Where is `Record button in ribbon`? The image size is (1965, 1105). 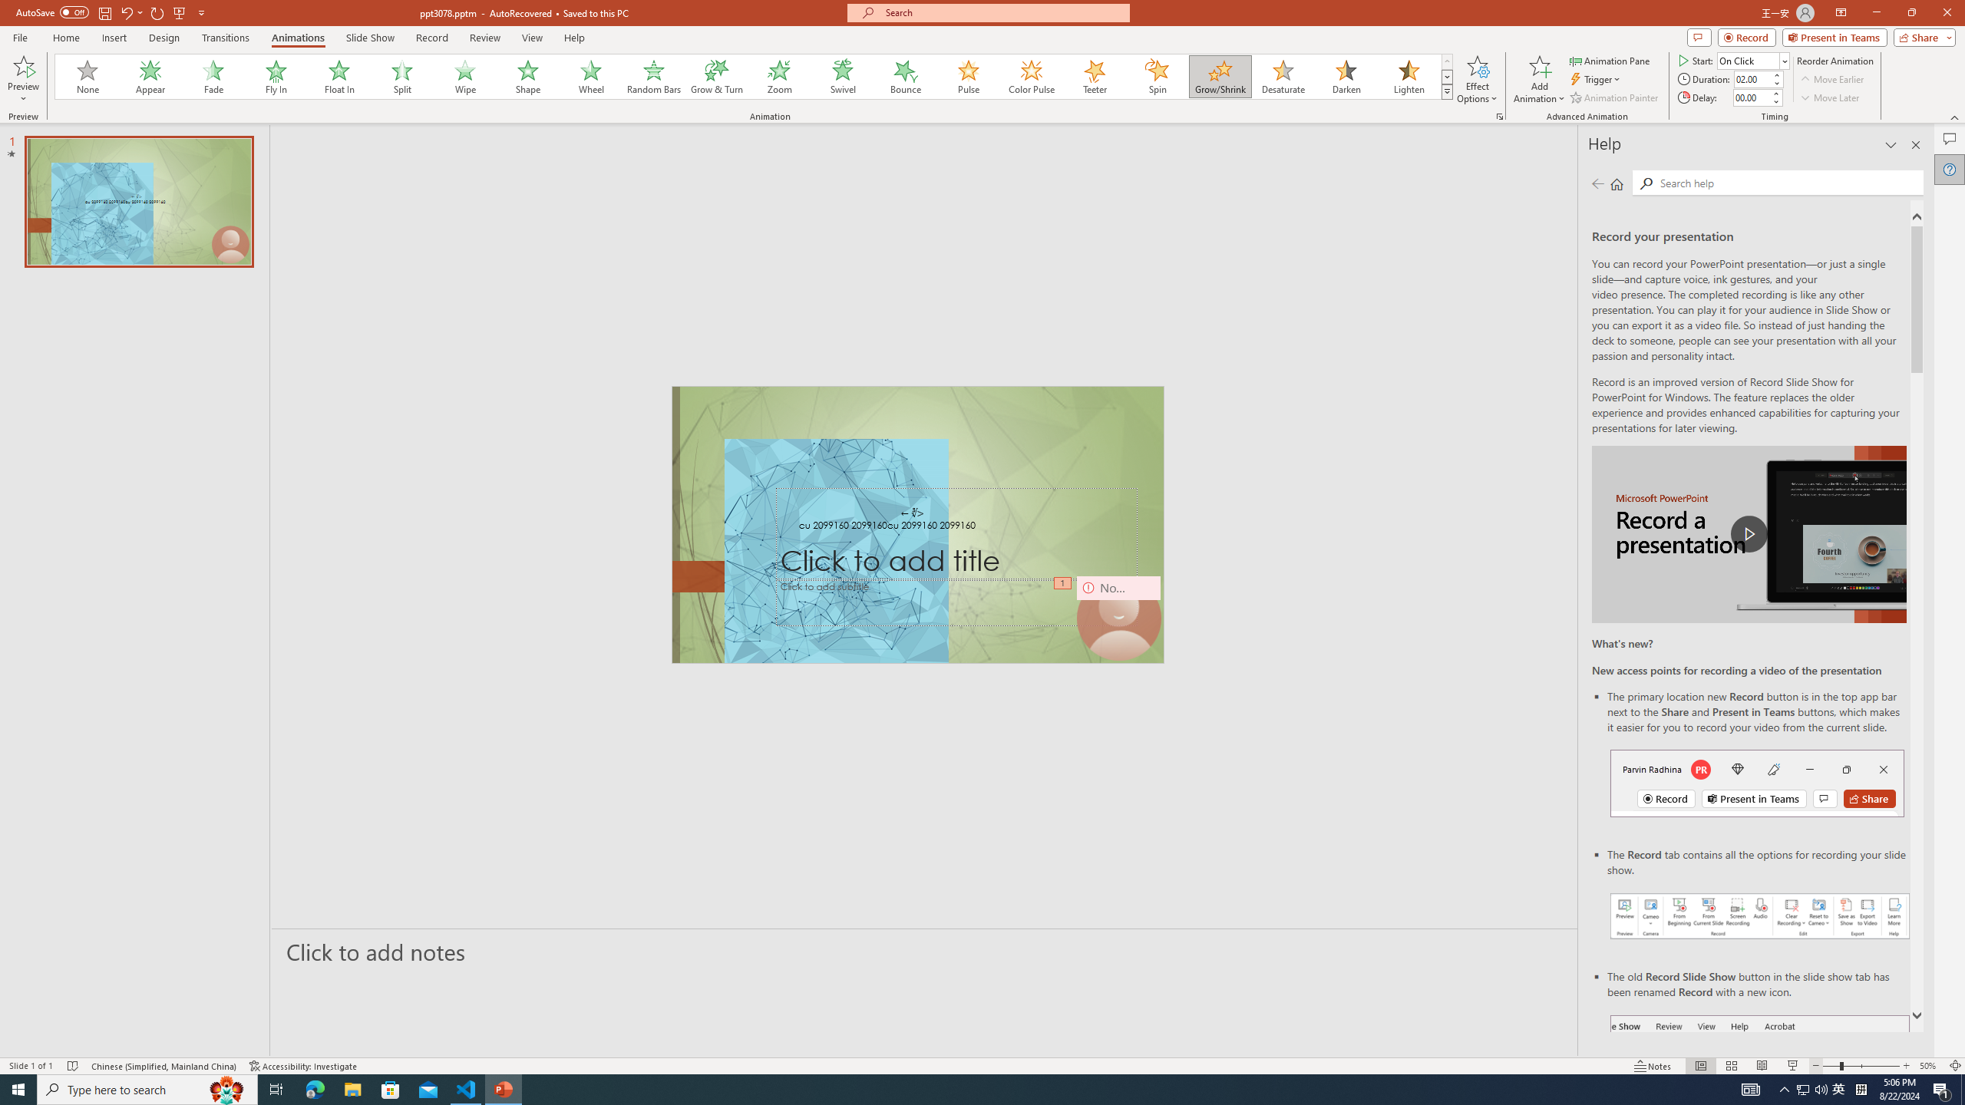
Record button in ribbon is located at coordinates (1761, 1092).